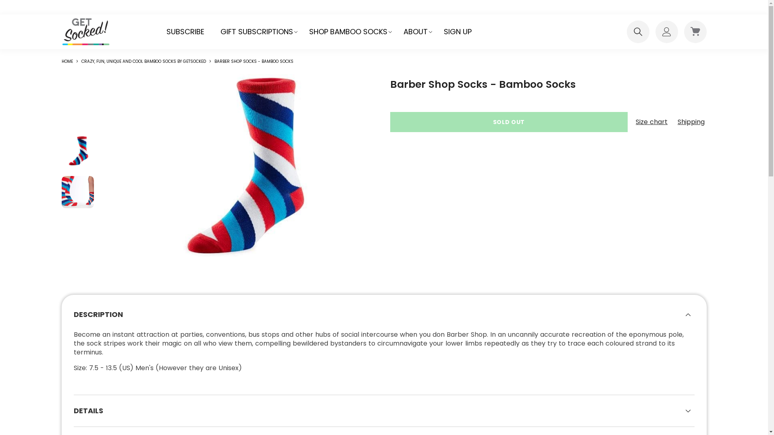  What do you see at coordinates (384, 315) in the screenshot?
I see `DESCRIPTION` at bounding box center [384, 315].